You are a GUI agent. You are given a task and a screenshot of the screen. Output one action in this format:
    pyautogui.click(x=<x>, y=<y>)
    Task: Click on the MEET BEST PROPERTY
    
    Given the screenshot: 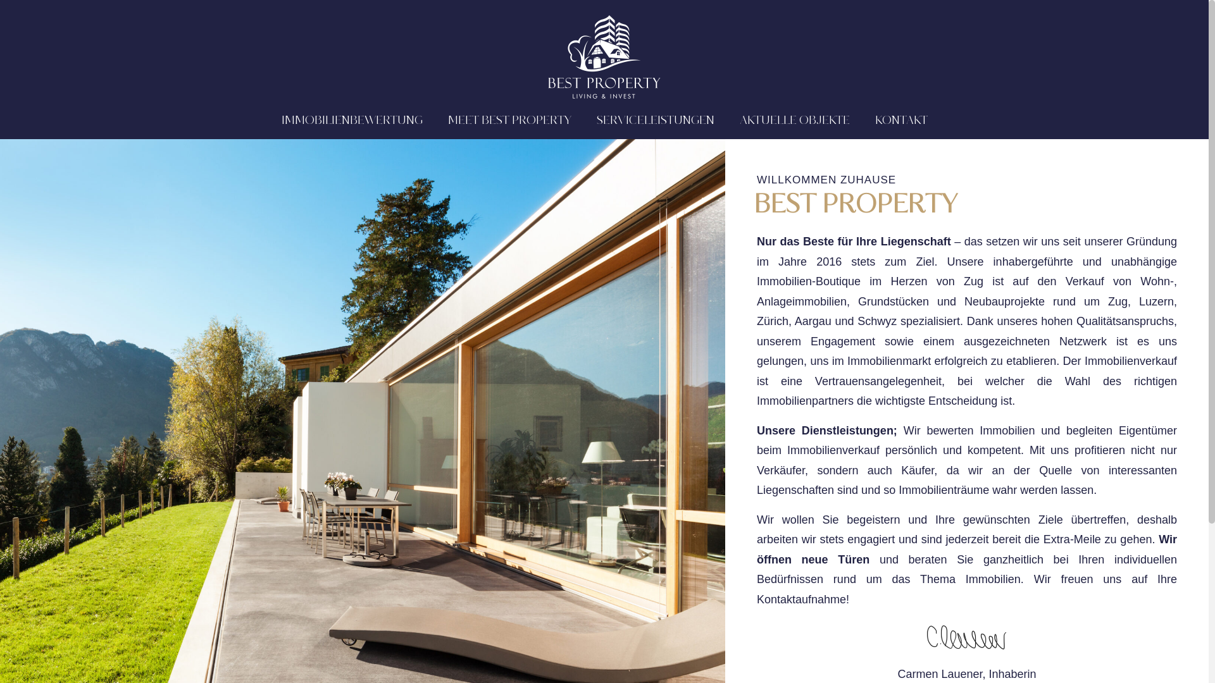 What is the action you would take?
    pyautogui.click(x=510, y=121)
    